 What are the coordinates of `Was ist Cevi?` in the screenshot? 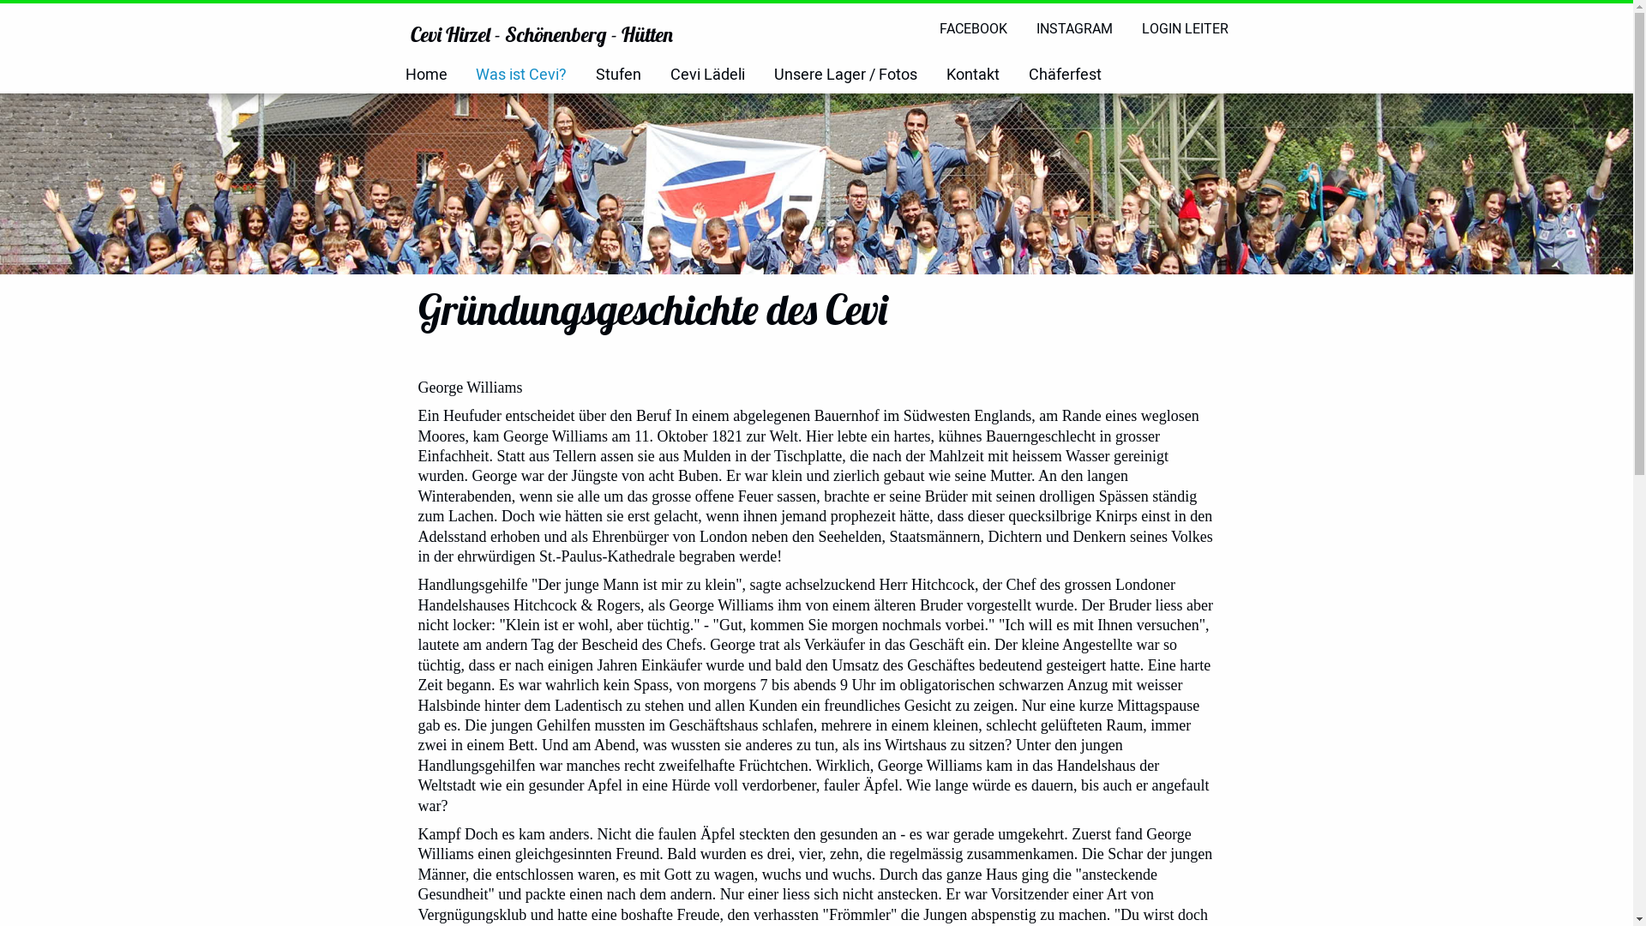 It's located at (521, 75).